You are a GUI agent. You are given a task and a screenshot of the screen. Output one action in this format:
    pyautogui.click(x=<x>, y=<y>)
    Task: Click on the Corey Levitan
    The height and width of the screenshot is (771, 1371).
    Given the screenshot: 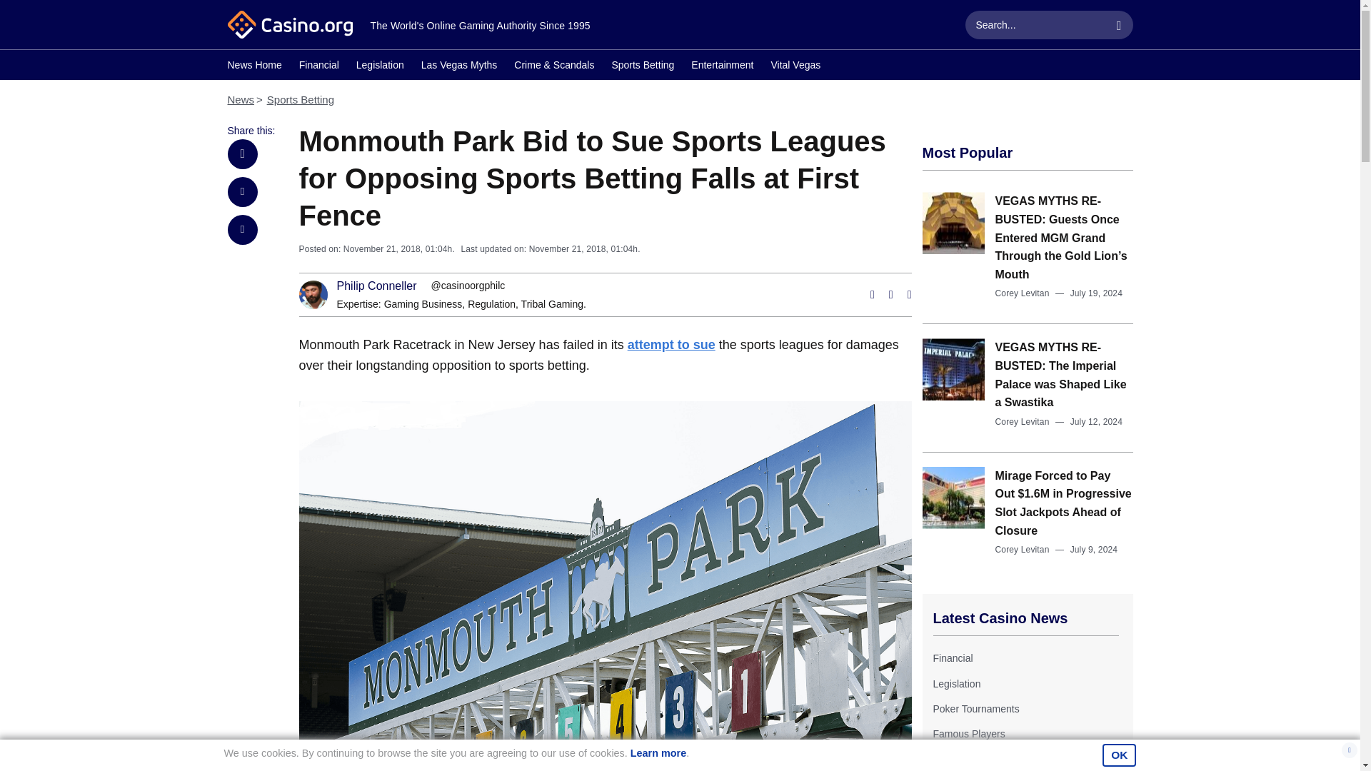 What is the action you would take?
    pyautogui.click(x=1023, y=549)
    